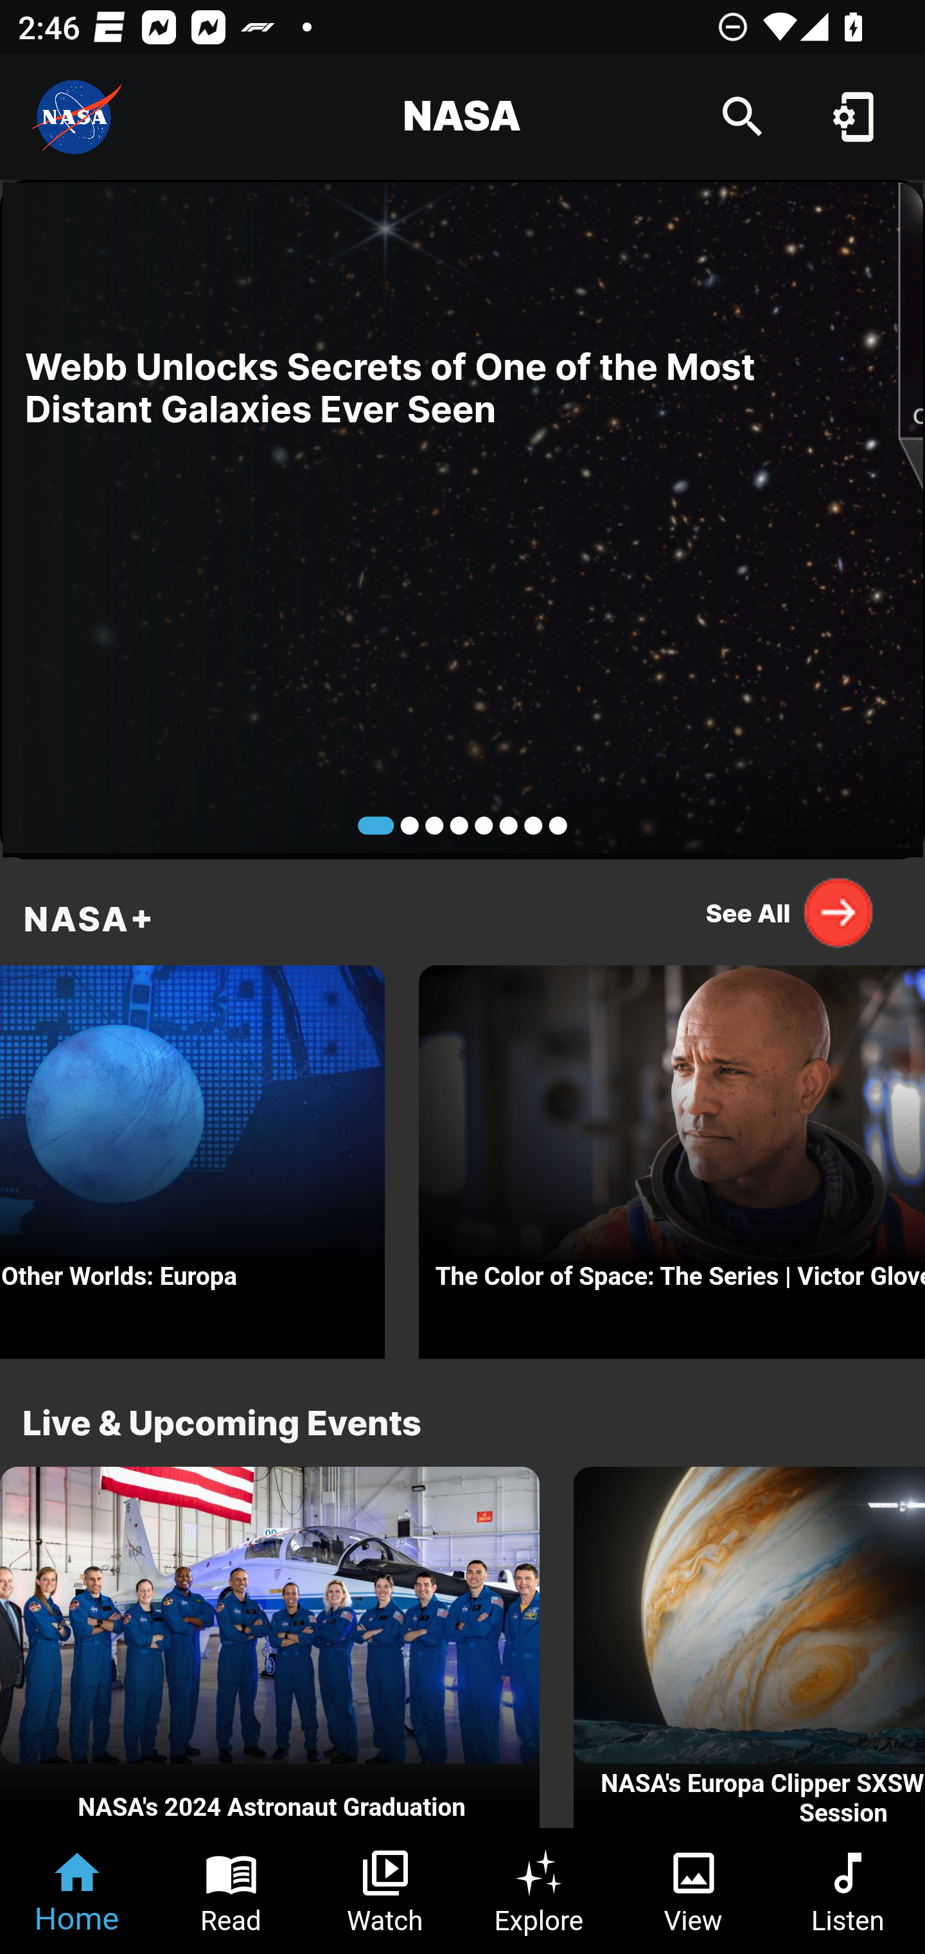 The height and width of the screenshot is (1954, 925). What do you see at coordinates (385, 1891) in the screenshot?
I see `Watch
Tab 3 of 6` at bounding box center [385, 1891].